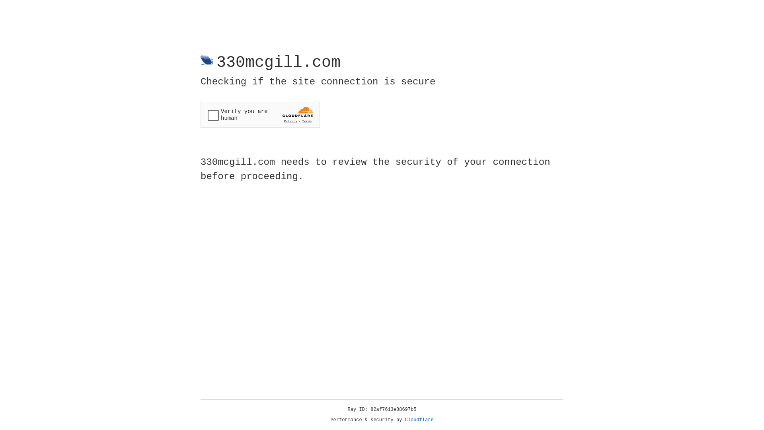 This screenshot has height=430, width=764. Describe the element at coordinates (419, 420) in the screenshot. I see `Cloudflare` at that location.